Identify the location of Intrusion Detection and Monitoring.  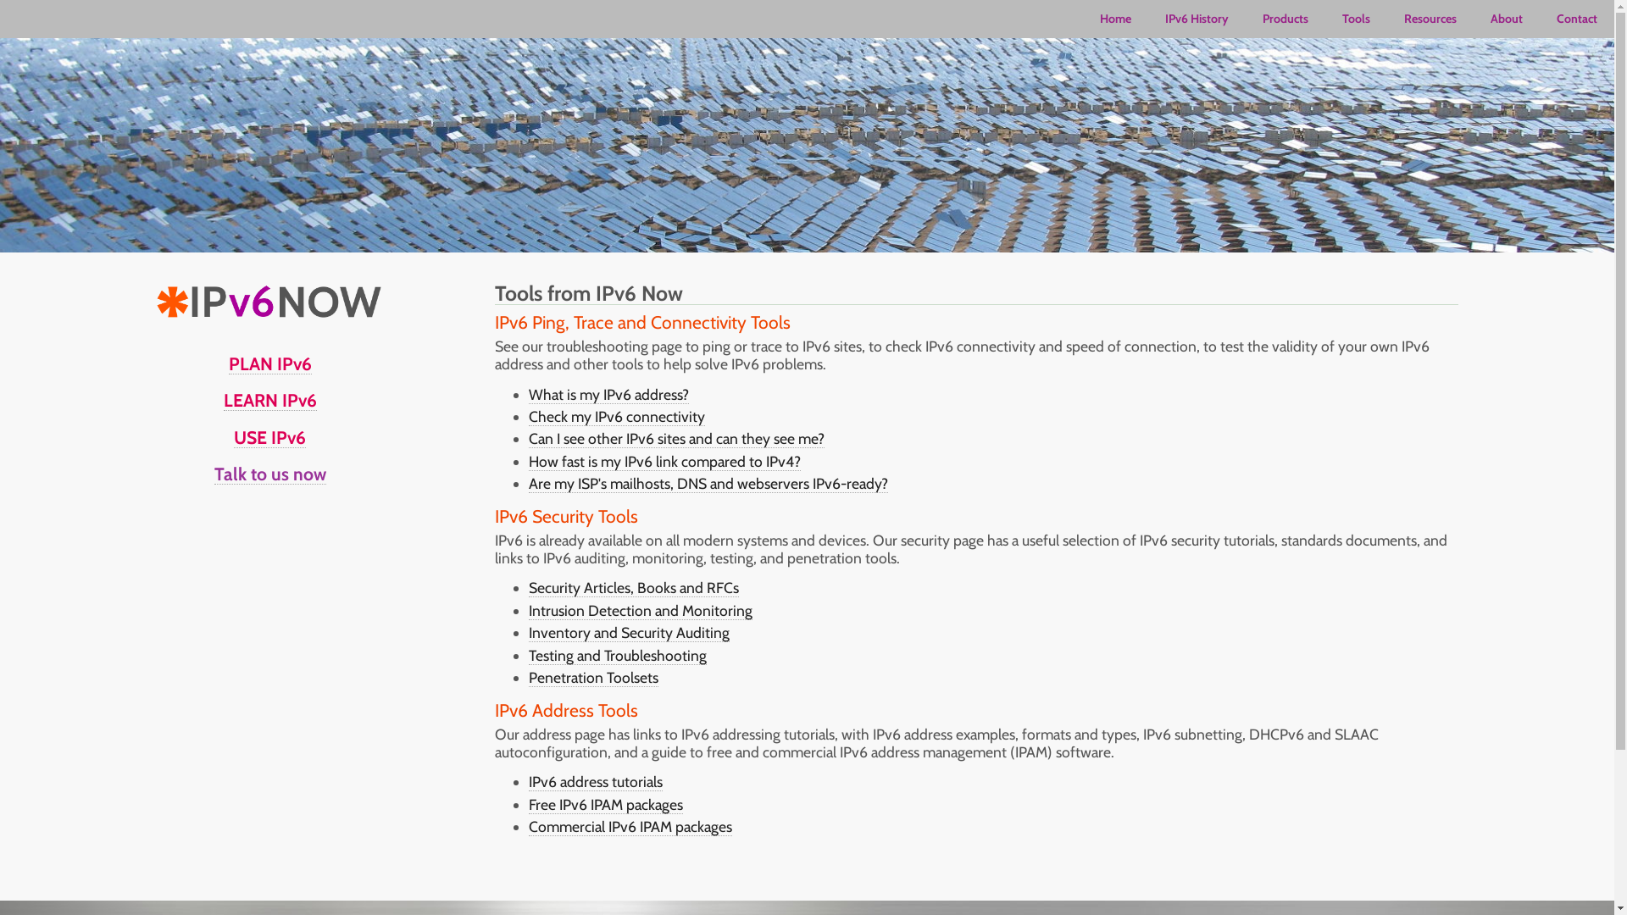
(641, 611).